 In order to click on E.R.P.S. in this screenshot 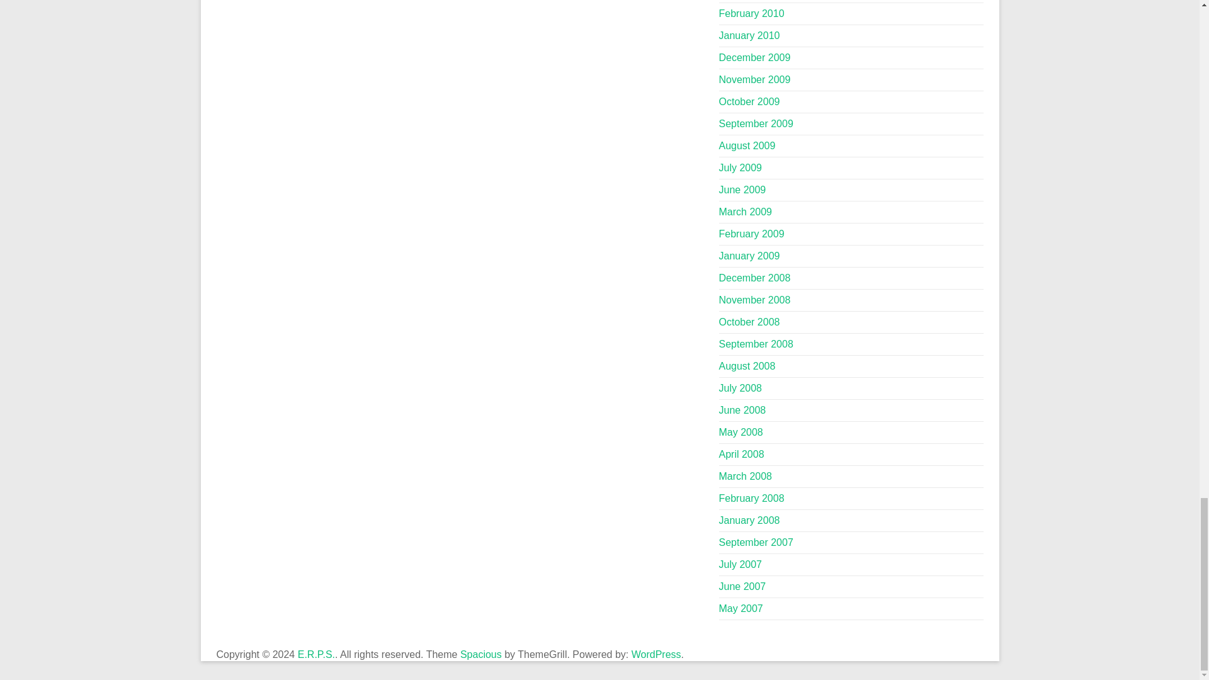, I will do `click(316, 654)`.